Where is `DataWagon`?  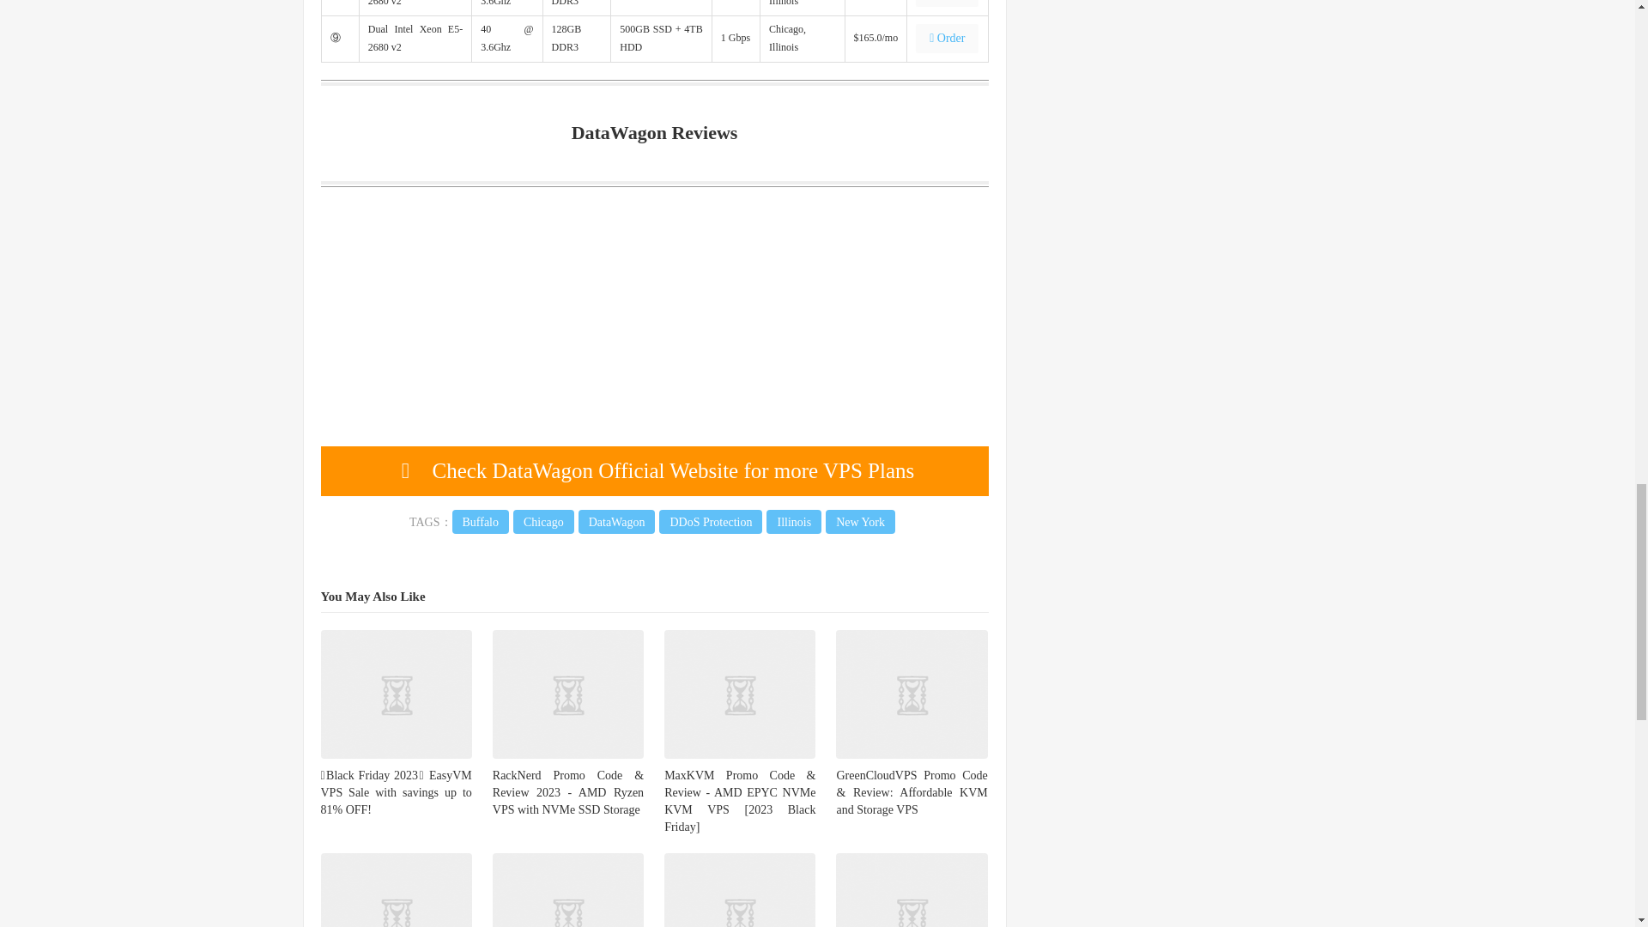 DataWagon is located at coordinates (616, 522).